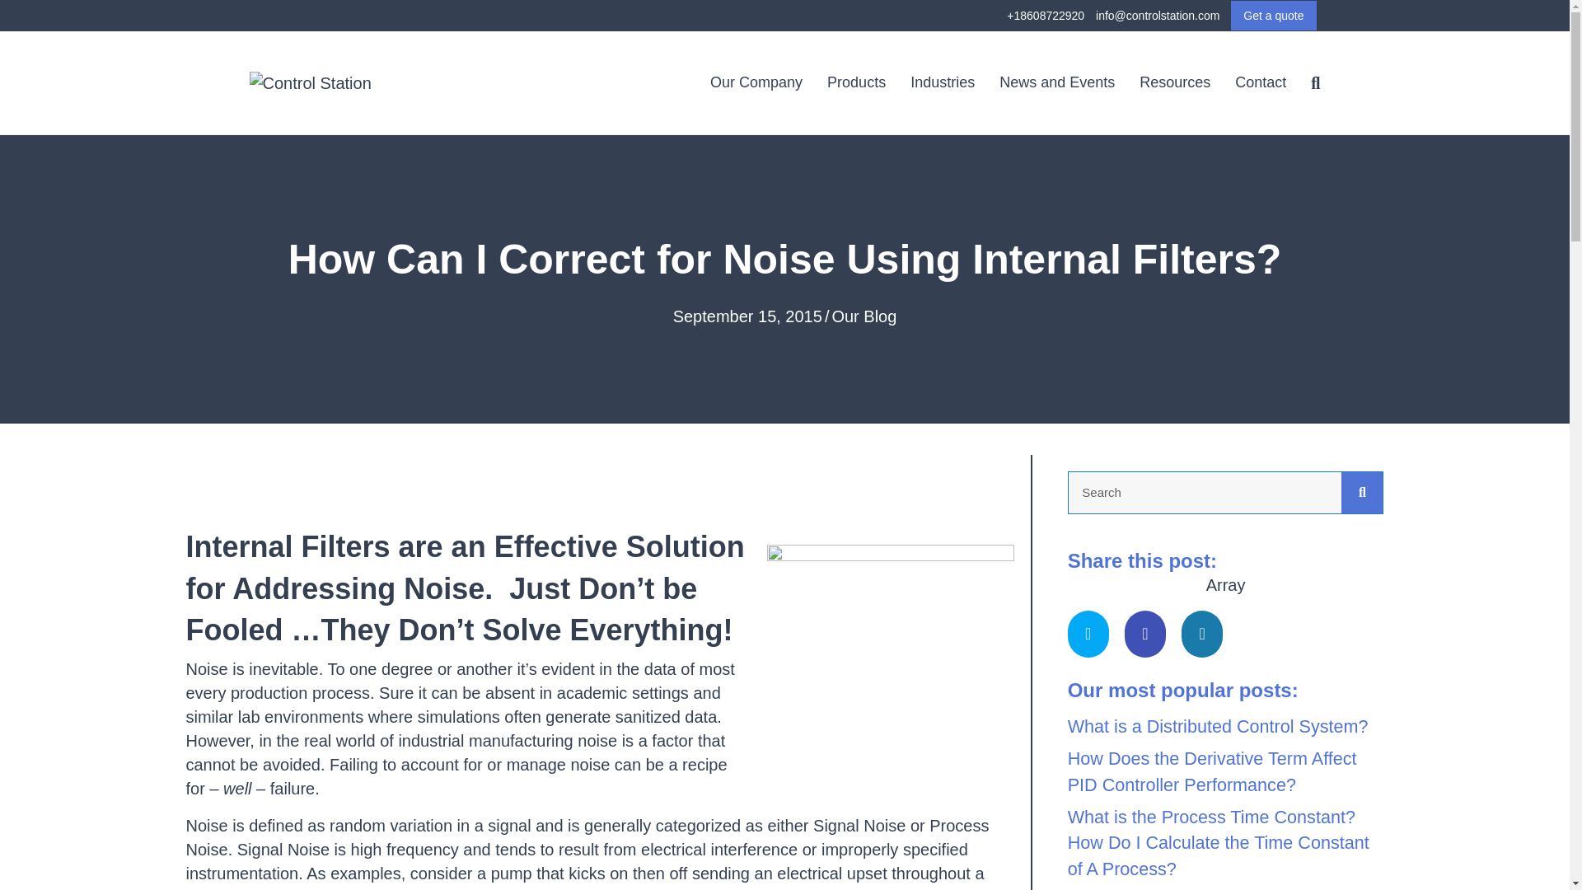  I want to click on Contact, so click(1261, 82).